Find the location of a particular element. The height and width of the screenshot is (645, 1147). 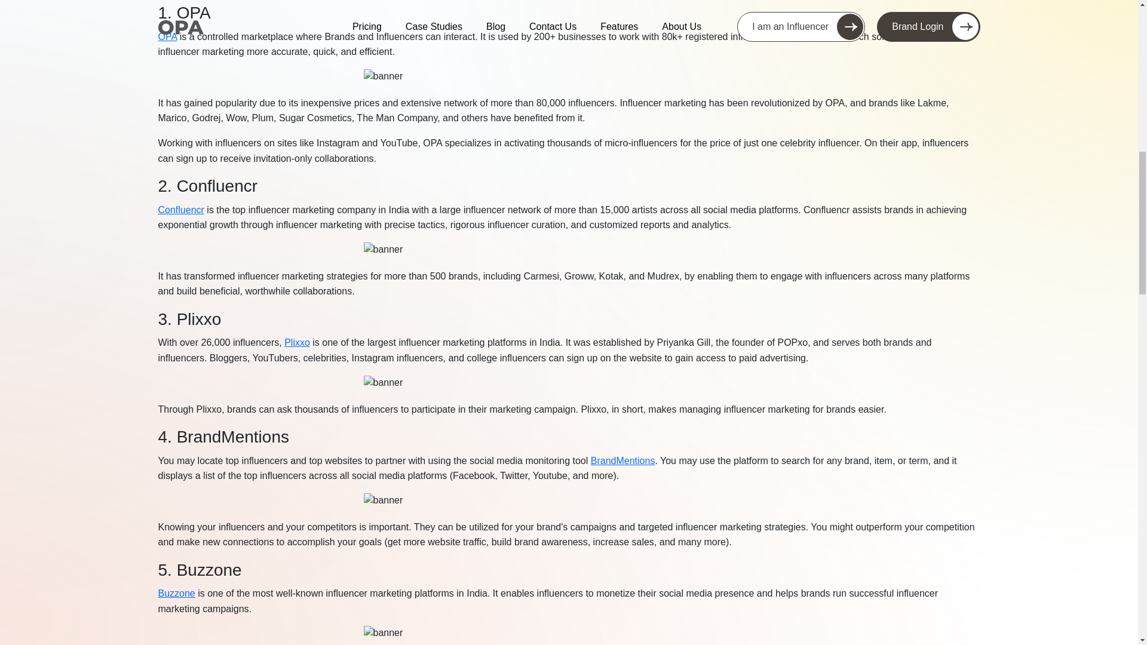

Confluencr is located at coordinates (180, 210).